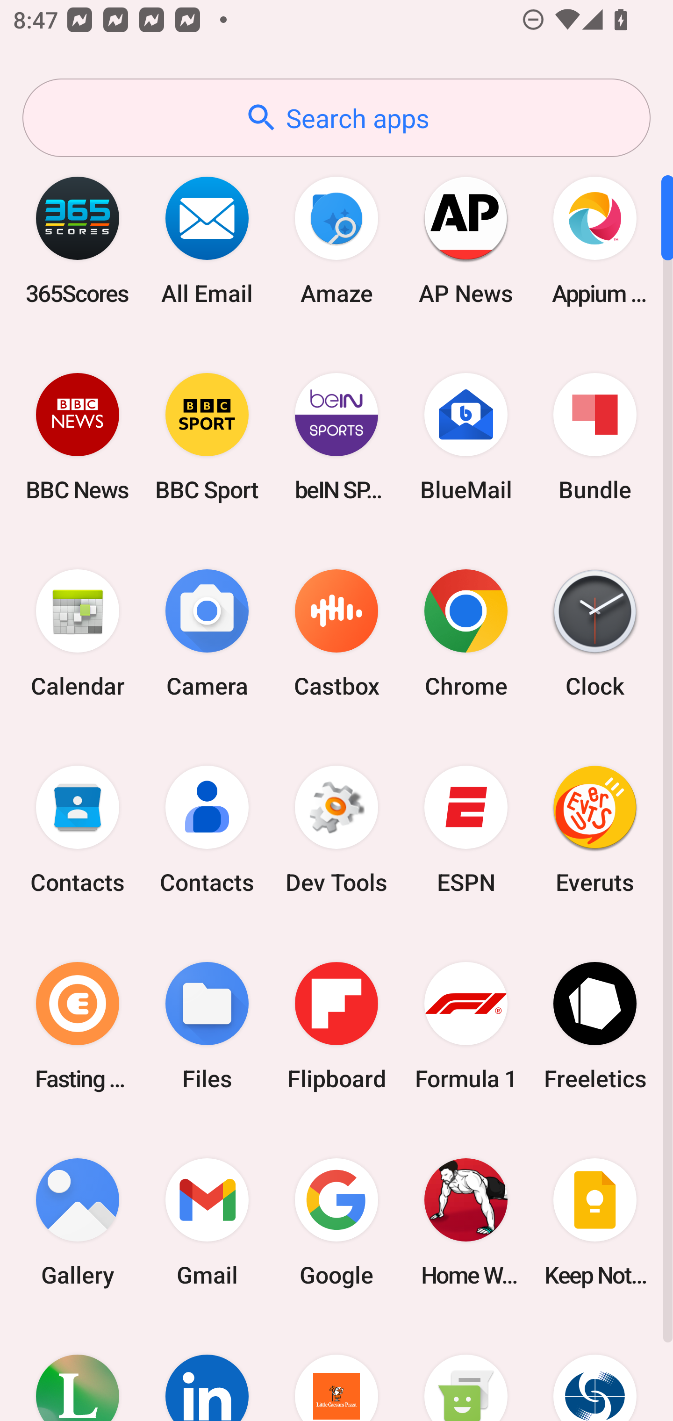  I want to click on Appium Settings, so click(595, 240).